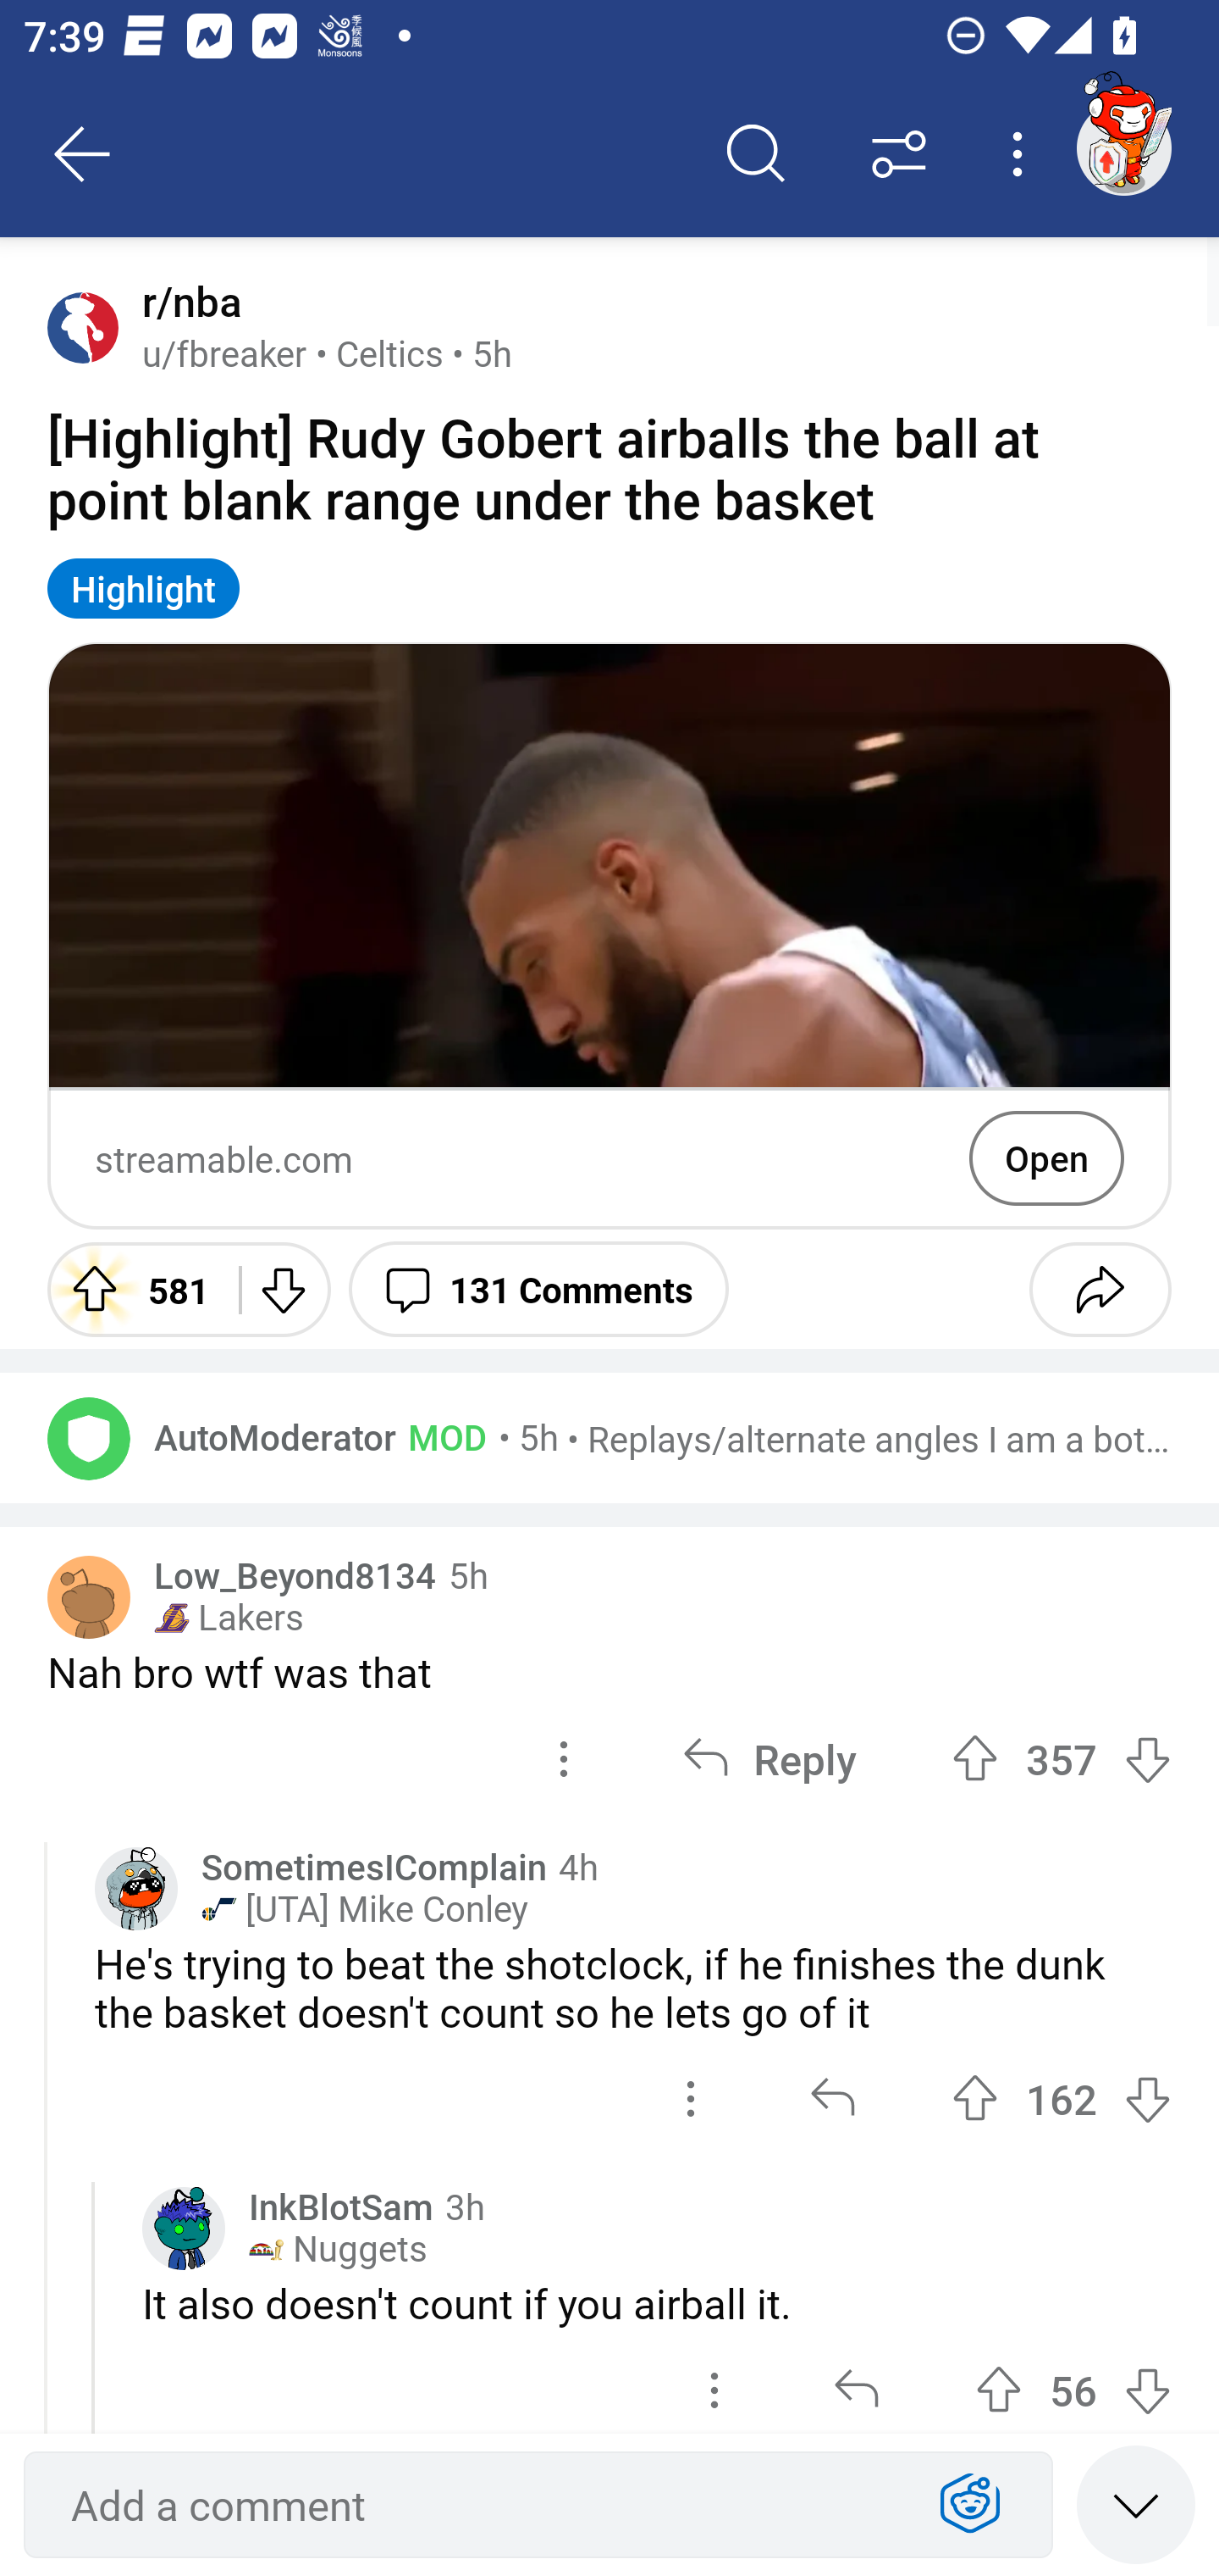 This screenshot has height=2576, width=1219. Describe the element at coordinates (136, 1888) in the screenshot. I see `Custom avatar` at that location.